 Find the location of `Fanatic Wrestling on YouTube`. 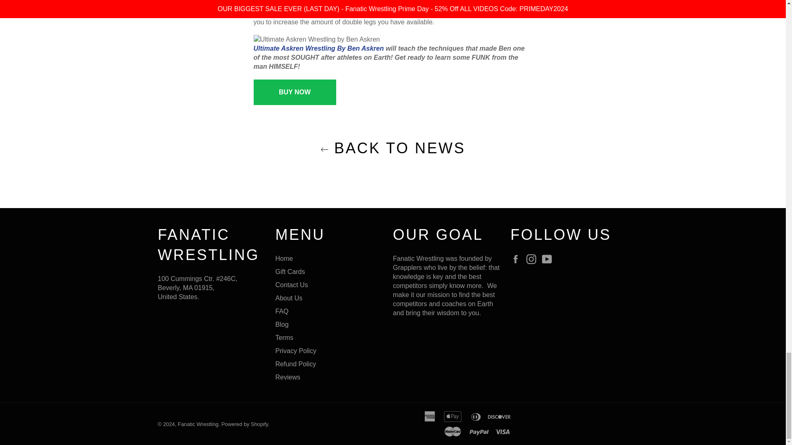

Fanatic Wrestling on YouTube is located at coordinates (549, 259).